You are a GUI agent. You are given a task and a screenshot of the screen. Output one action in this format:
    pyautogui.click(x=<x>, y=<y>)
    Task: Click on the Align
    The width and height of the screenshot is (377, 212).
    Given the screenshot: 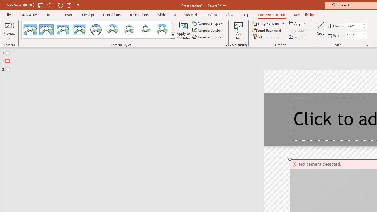 What is the action you would take?
    pyautogui.click(x=297, y=23)
    